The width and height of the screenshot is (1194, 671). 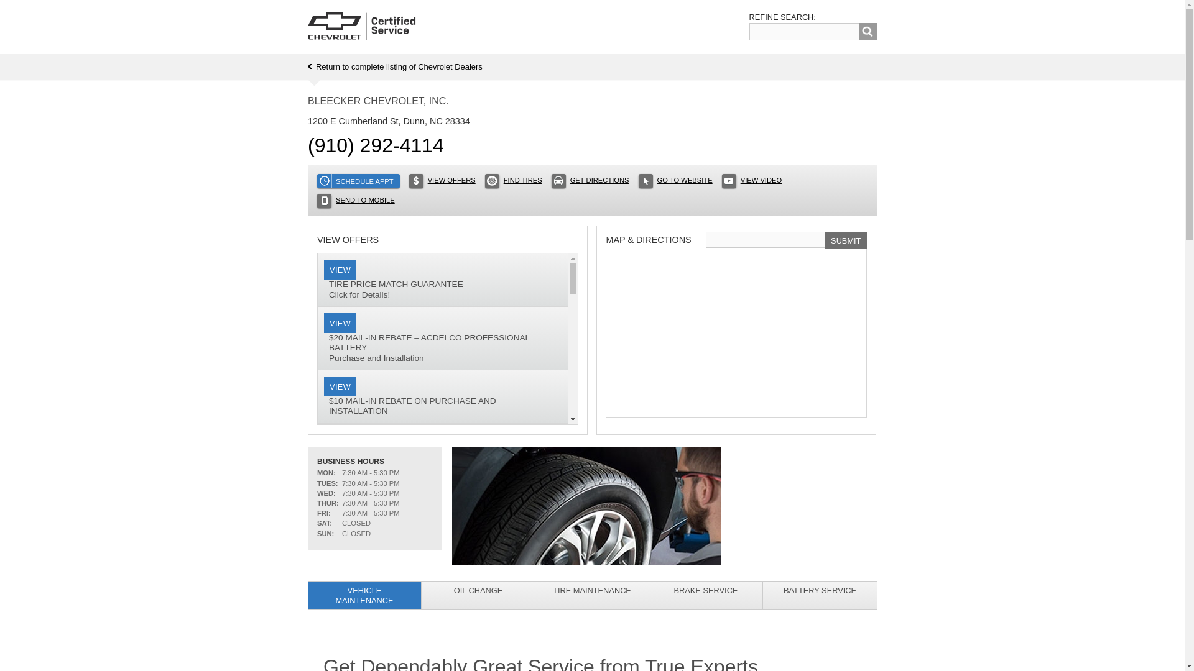 I want to click on VIEW VIDEO, so click(x=443, y=280).